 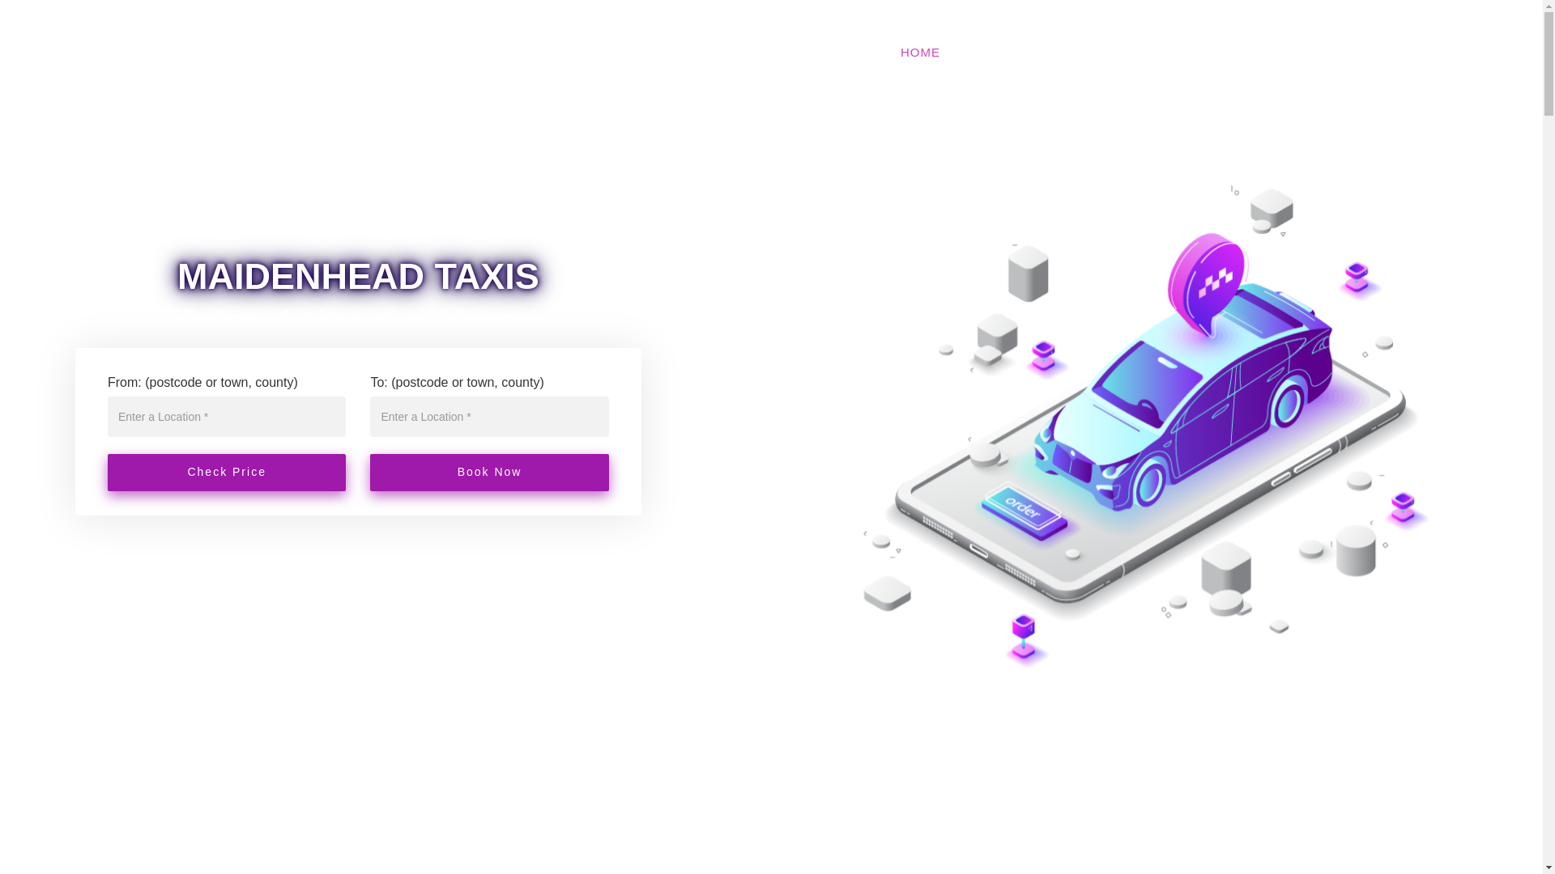 What do you see at coordinates (1169, 52) in the screenshot?
I see `BOOKING` at bounding box center [1169, 52].